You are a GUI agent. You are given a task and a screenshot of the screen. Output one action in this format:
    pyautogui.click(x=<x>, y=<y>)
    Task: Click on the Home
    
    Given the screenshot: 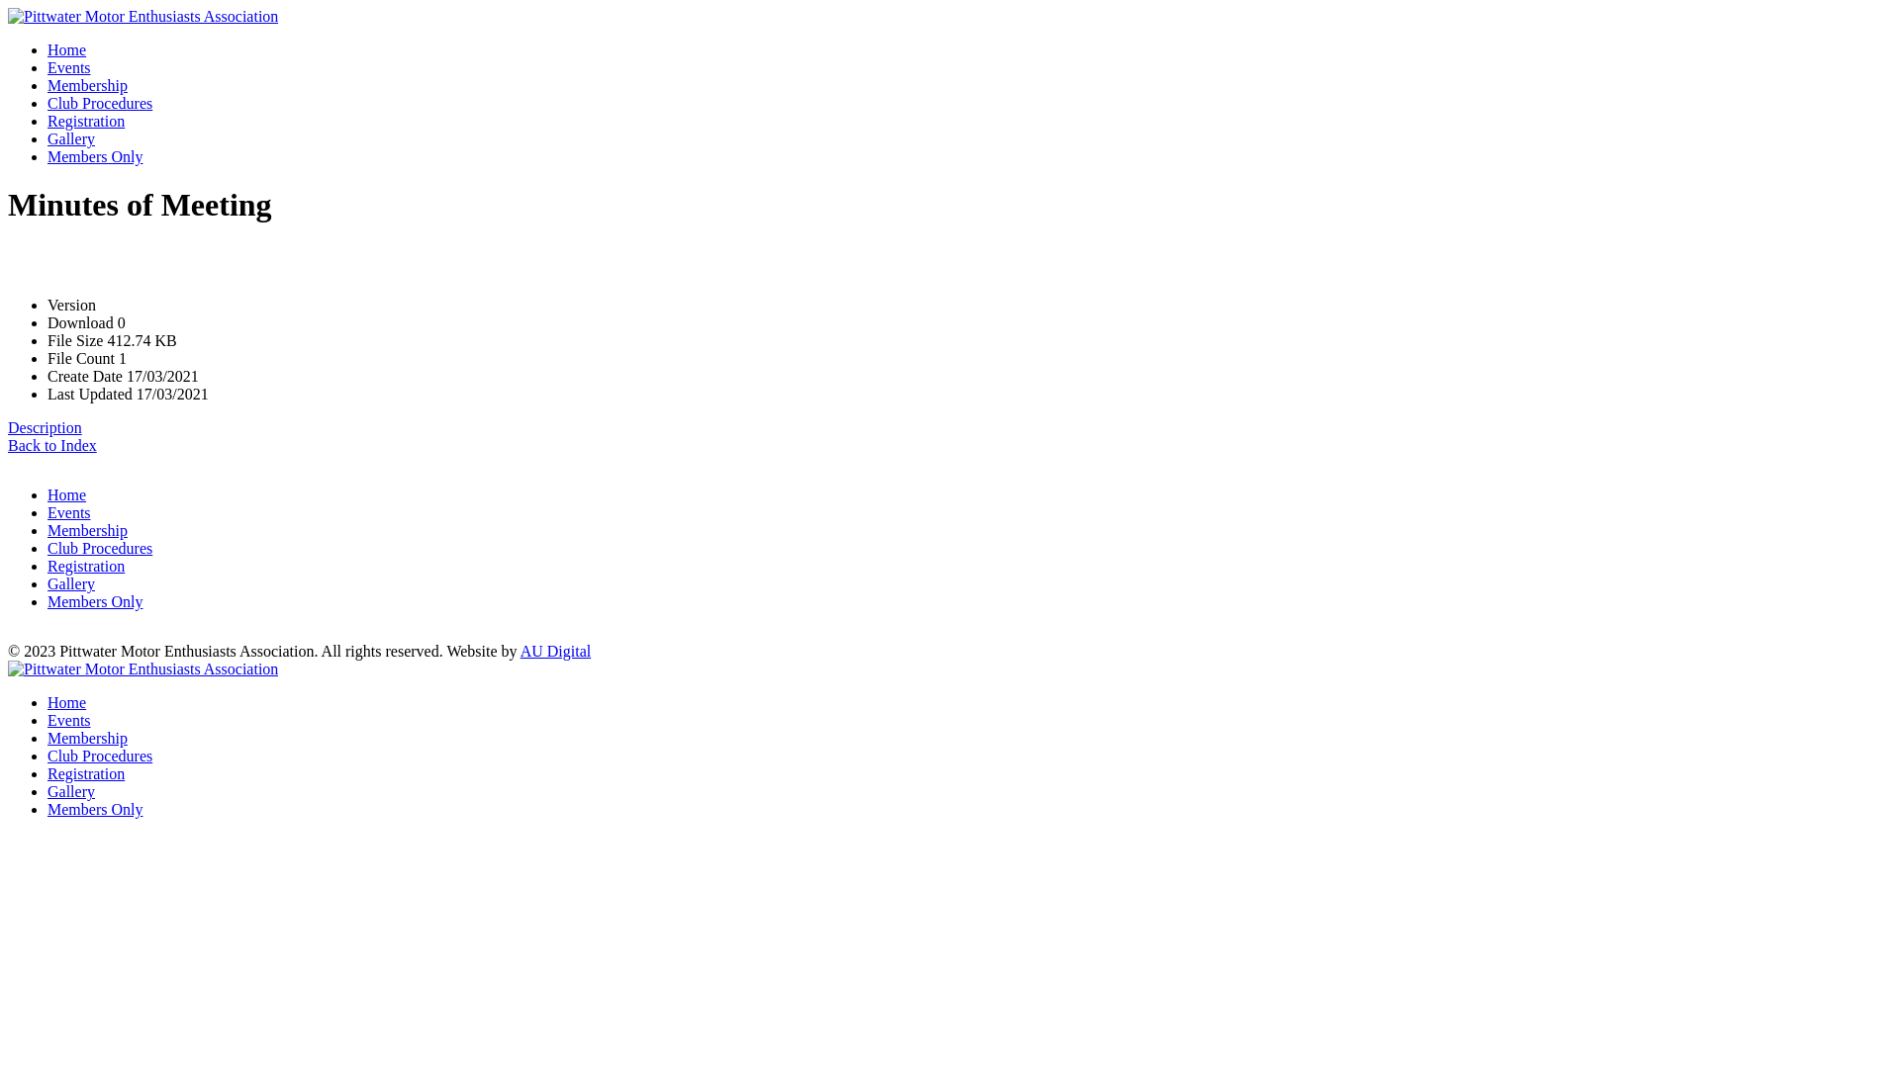 What is the action you would take?
    pyautogui.click(x=67, y=494)
    